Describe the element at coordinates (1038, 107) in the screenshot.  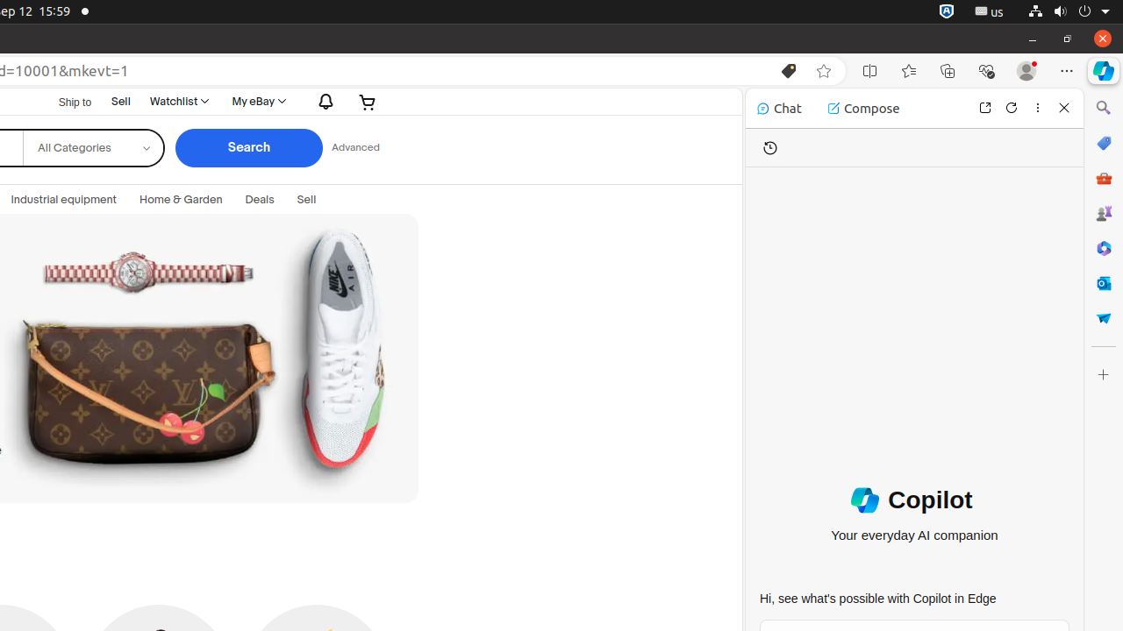
I see `More options` at that location.